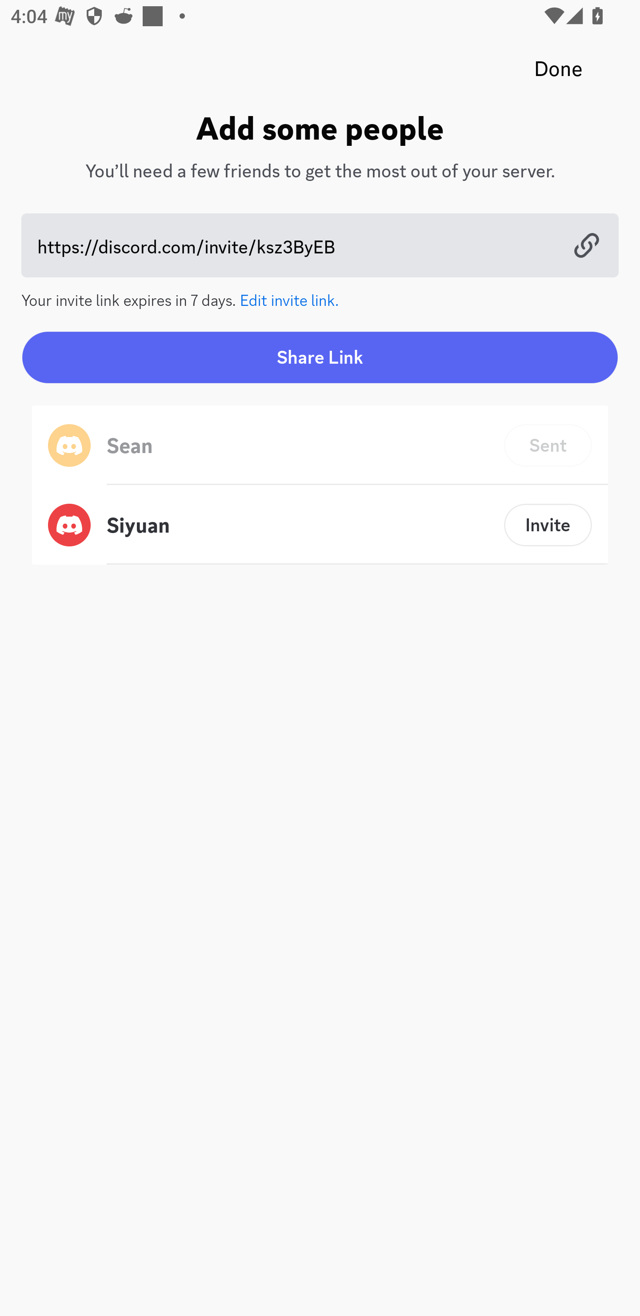  I want to click on holiday-plans (text channel) holiday-plans, so click(347, 436).